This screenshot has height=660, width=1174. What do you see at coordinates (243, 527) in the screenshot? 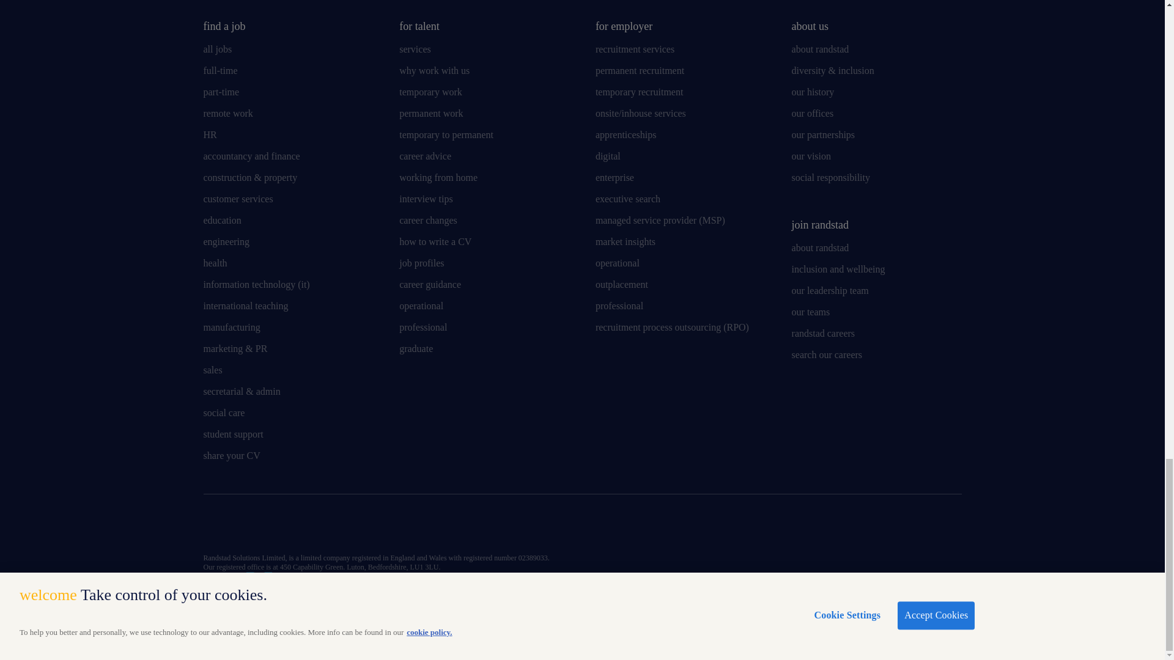
I see `twitter` at bounding box center [243, 527].